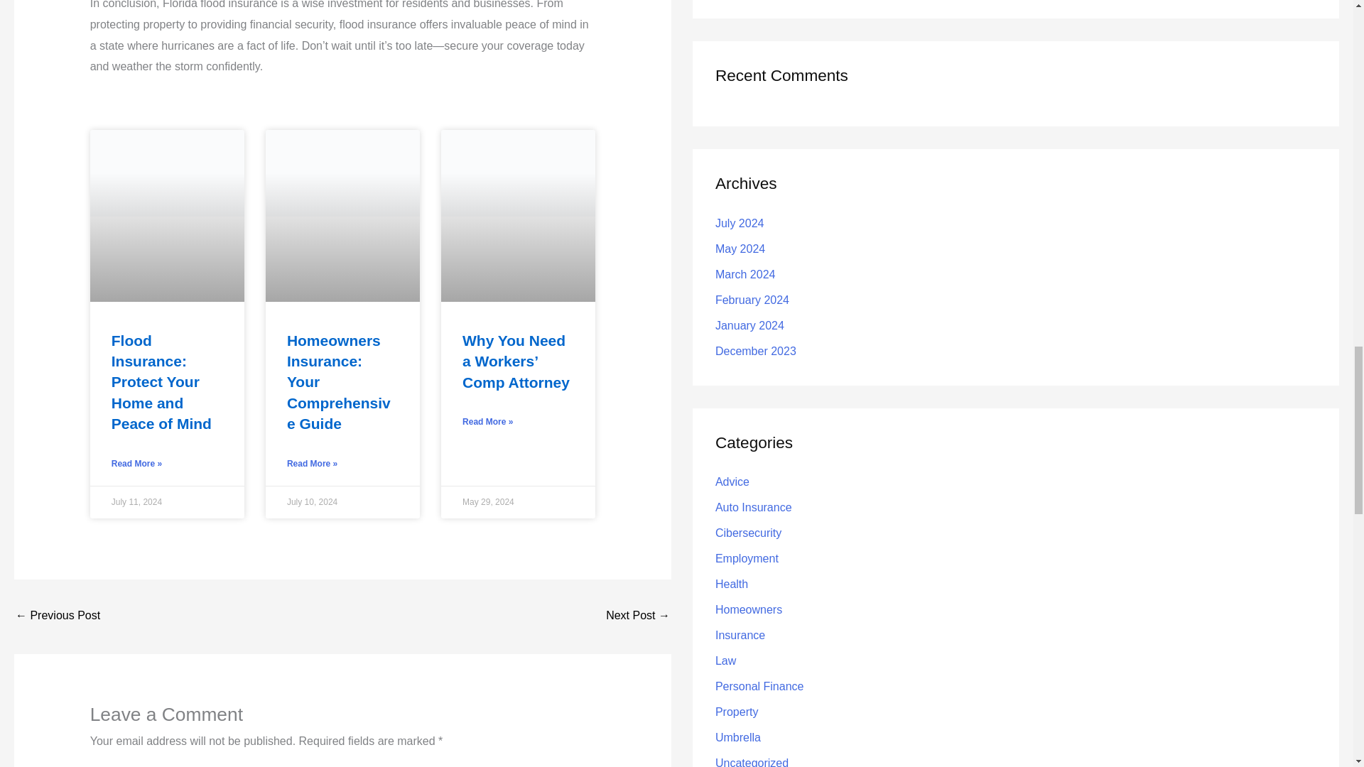  What do you see at coordinates (338, 382) in the screenshot?
I see `Homeowners Insurance: Your Comprehensive Guide` at bounding box center [338, 382].